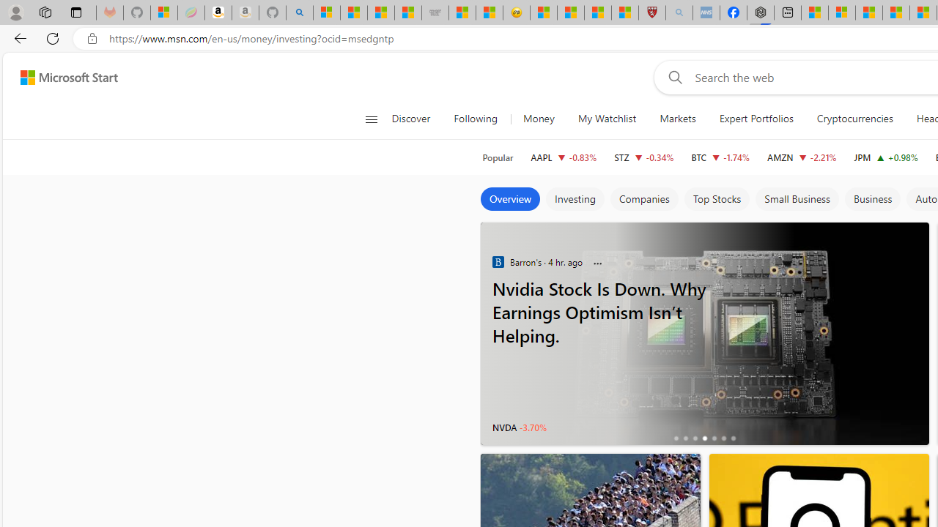  What do you see at coordinates (854, 119) in the screenshot?
I see `Cryptocurrencies` at bounding box center [854, 119].